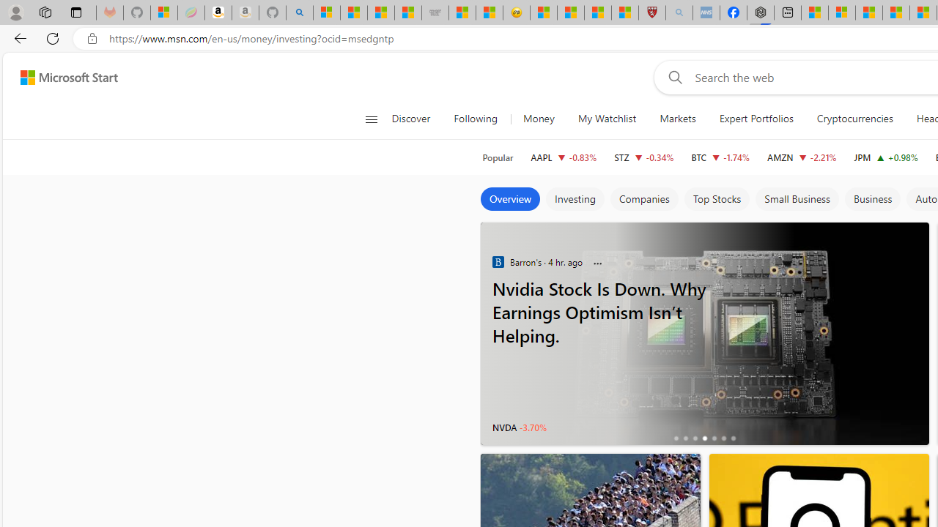  What do you see at coordinates (854, 119) in the screenshot?
I see `Cryptocurrencies` at bounding box center [854, 119].